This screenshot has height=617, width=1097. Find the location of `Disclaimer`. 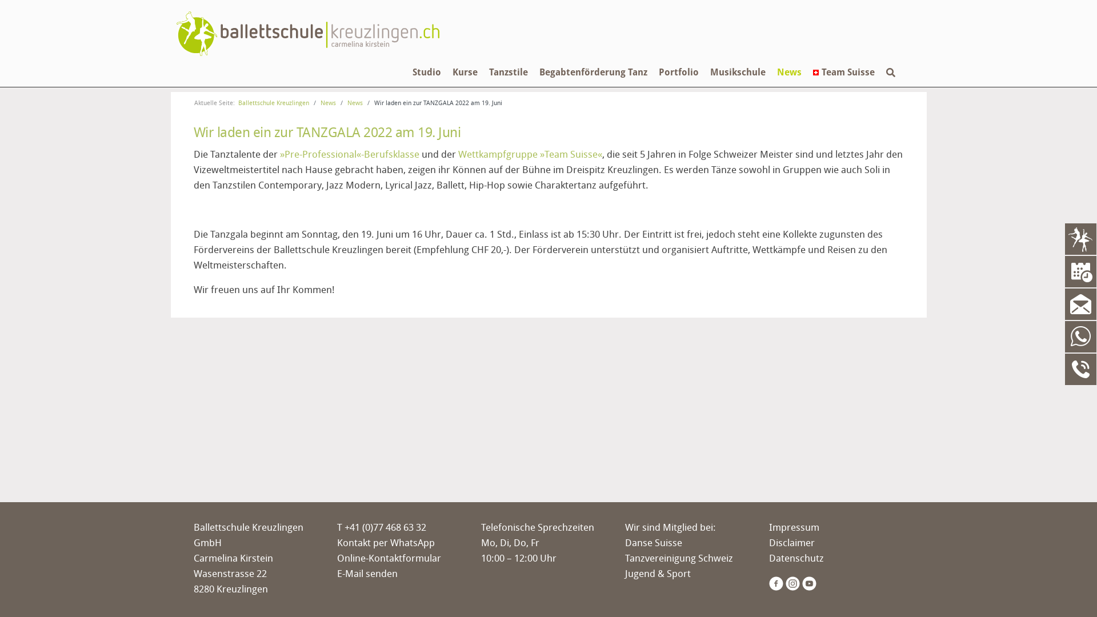

Disclaimer is located at coordinates (792, 543).